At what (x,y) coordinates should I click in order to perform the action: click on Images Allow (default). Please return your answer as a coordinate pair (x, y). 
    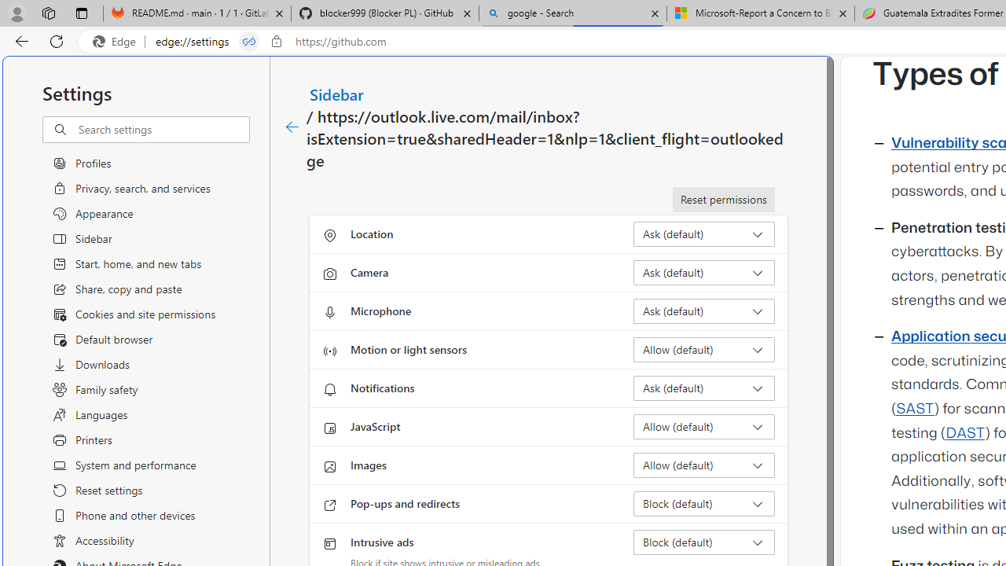
    Looking at the image, I should click on (704, 465).